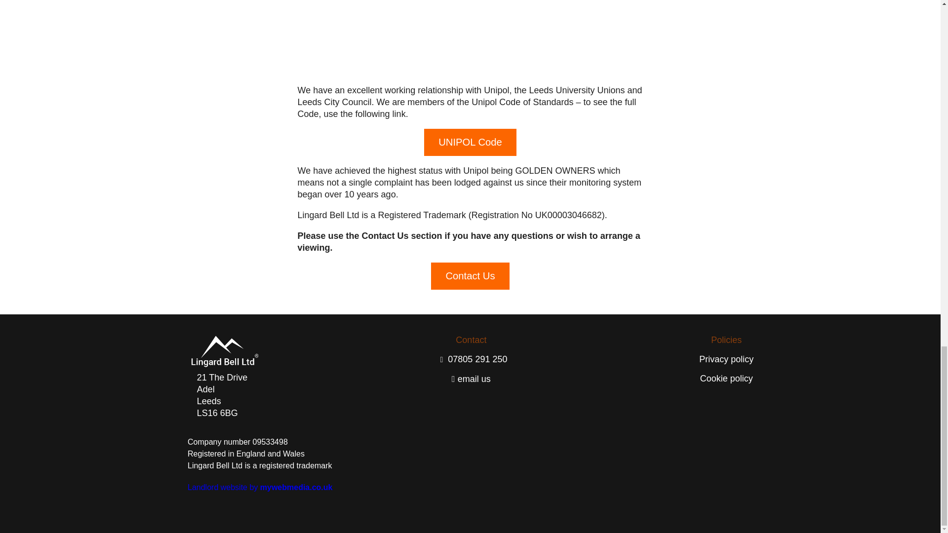 Image resolution: width=948 pixels, height=533 pixels. I want to click on email us, so click(471, 379).